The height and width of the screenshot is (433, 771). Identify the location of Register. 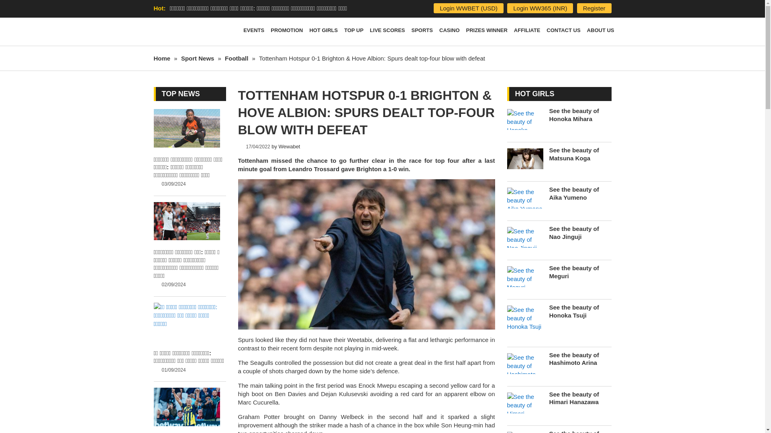
(594, 8).